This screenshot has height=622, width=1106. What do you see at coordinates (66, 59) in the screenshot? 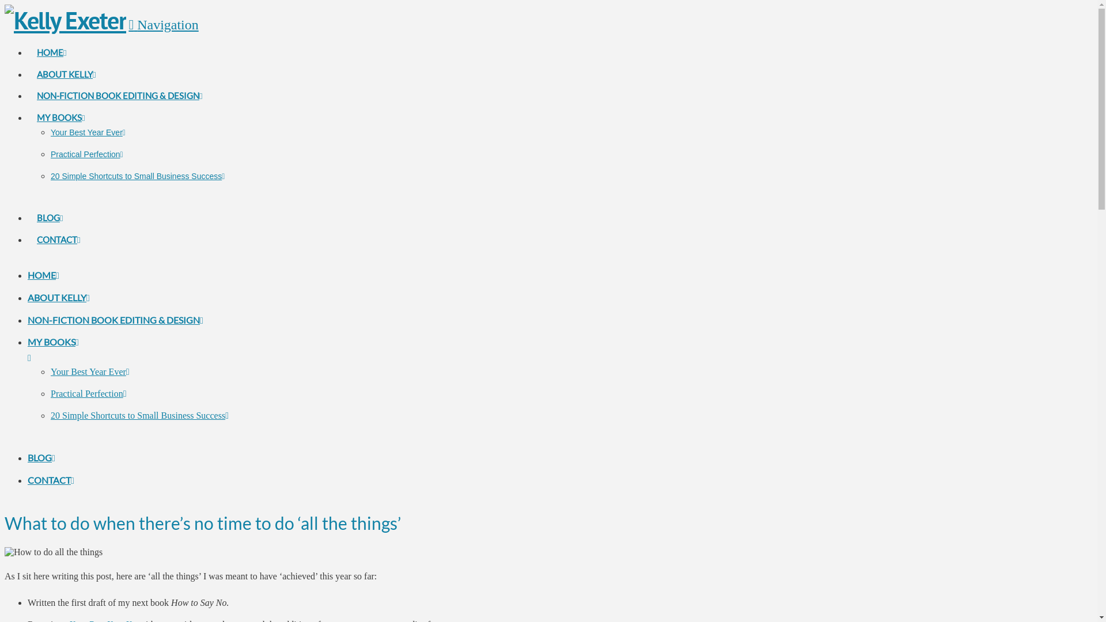
I see `ABOUT KELLY` at bounding box center [66, 59].